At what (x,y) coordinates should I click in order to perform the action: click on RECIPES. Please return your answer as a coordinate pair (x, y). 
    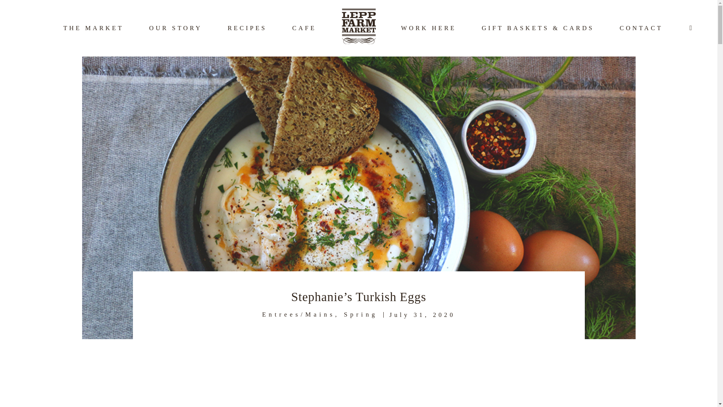
    Looking at the image, I should click on (247, 28).